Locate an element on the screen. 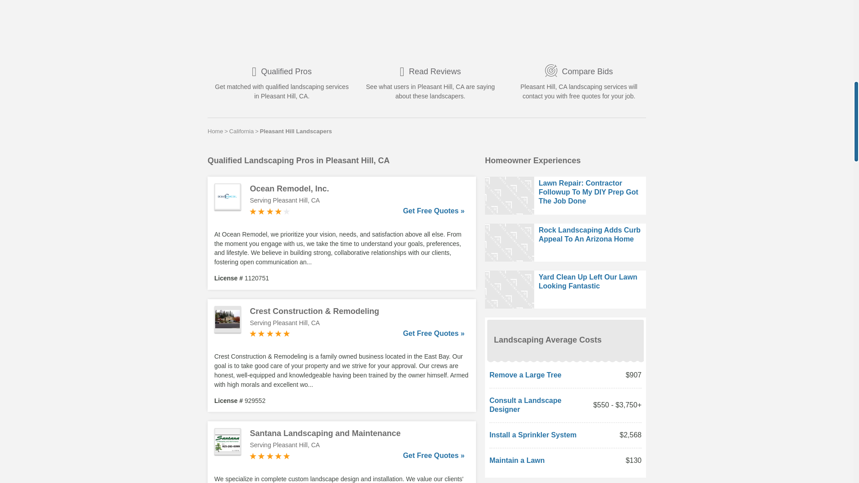 This screenshot has height=483, width=859. Home is located at coordinates (216, 131).